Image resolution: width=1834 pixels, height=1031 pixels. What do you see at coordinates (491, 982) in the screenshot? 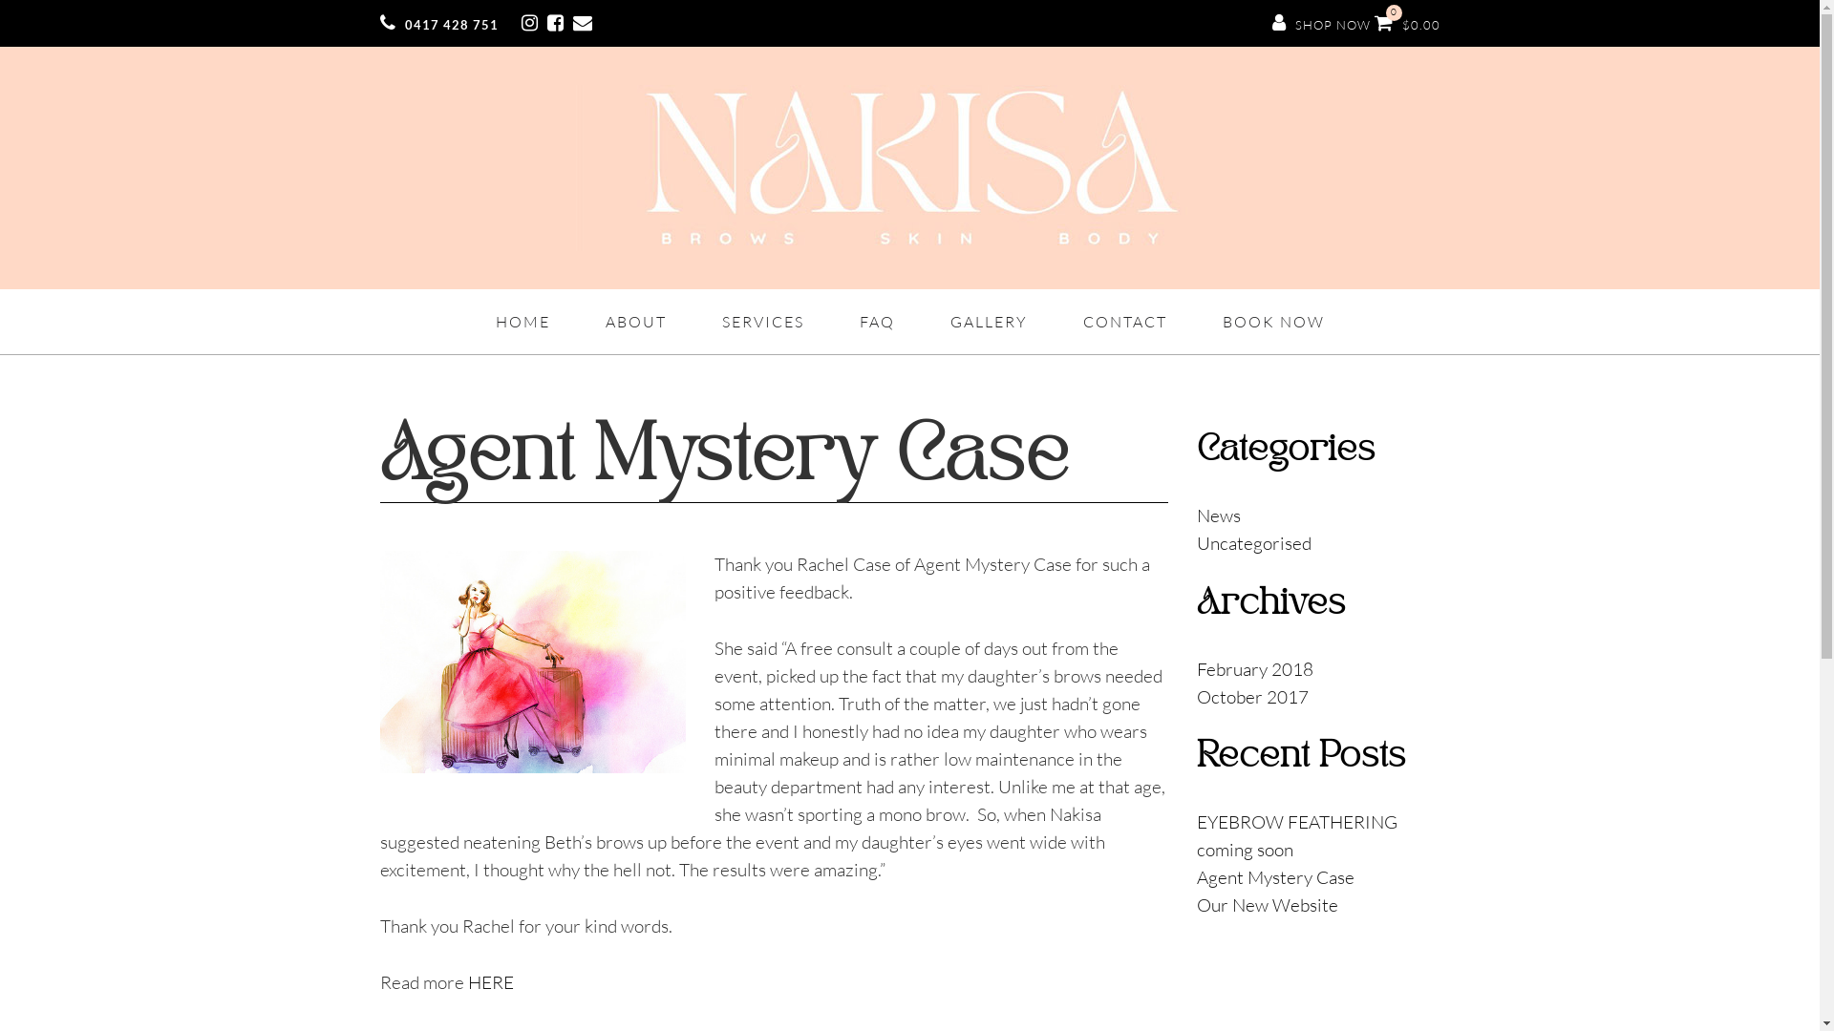
I see `HERE` at bounding box center [491, 982].